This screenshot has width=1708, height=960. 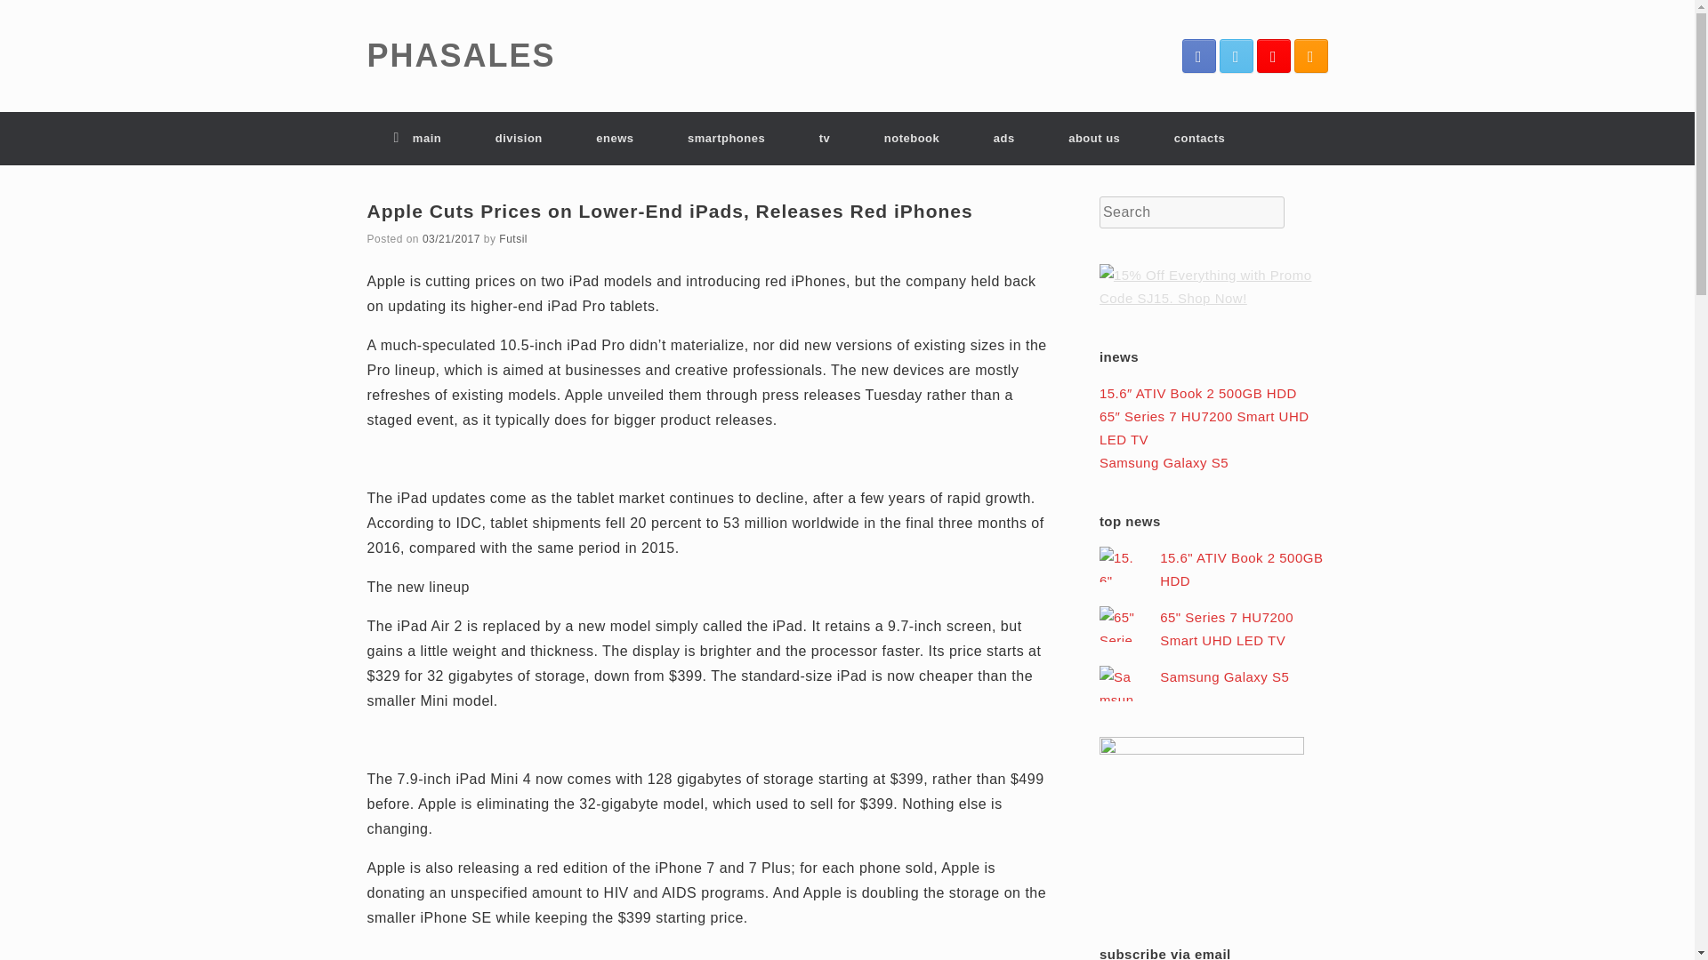 I want to click on division, so click(x=518, y=139).